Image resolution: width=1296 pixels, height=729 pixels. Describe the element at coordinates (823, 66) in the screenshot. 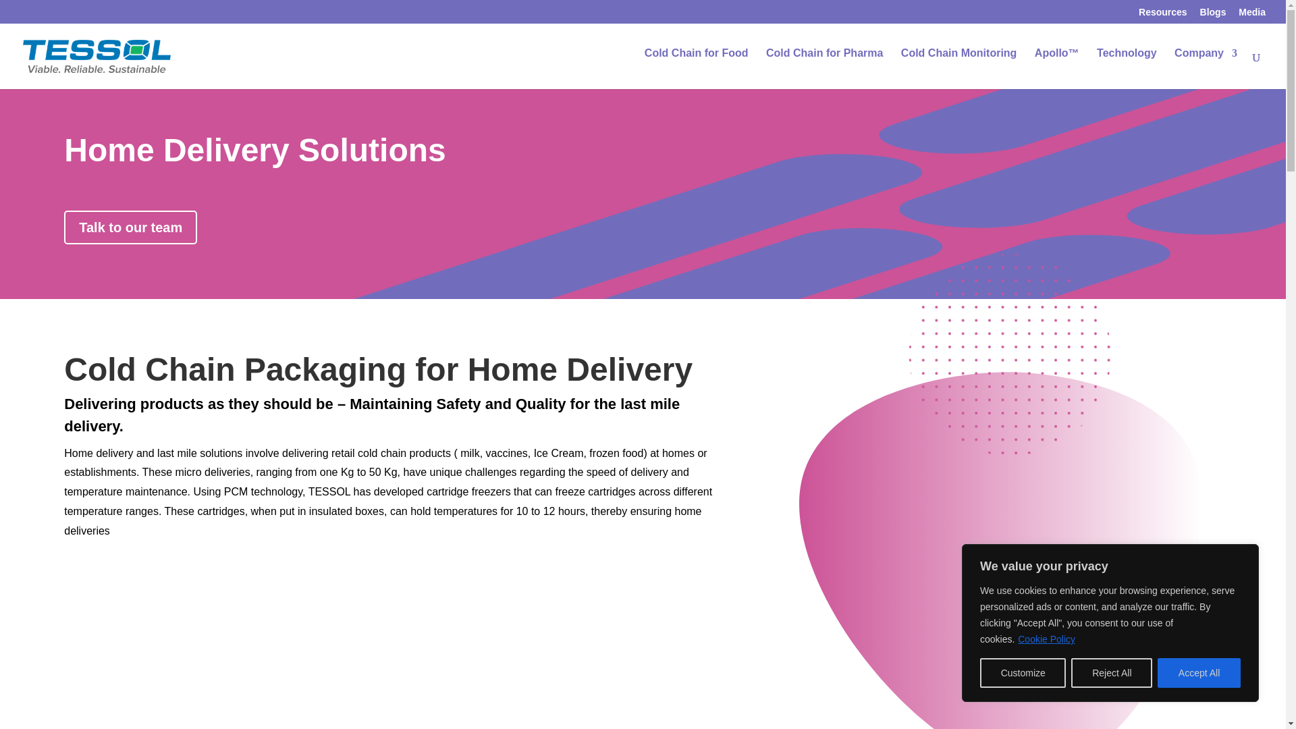

I see `Cold Chain for Pharma` at that location.